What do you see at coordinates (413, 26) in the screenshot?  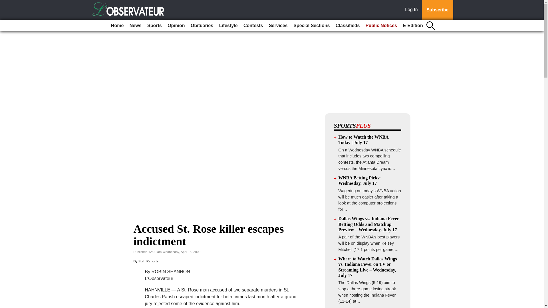 I see `E-Edition` at bounding box center [413, 26].